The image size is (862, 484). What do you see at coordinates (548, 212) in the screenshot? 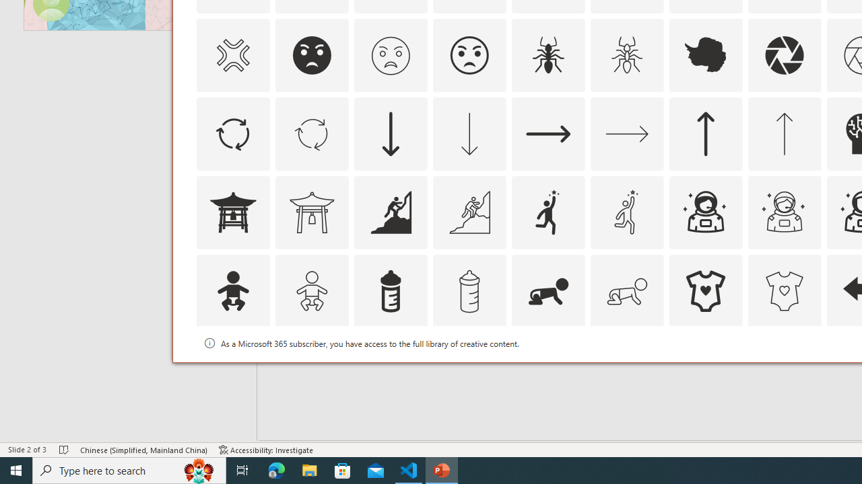
I see `AutomationID: Icons_Aspiration1` at bounding box center [548, 212].